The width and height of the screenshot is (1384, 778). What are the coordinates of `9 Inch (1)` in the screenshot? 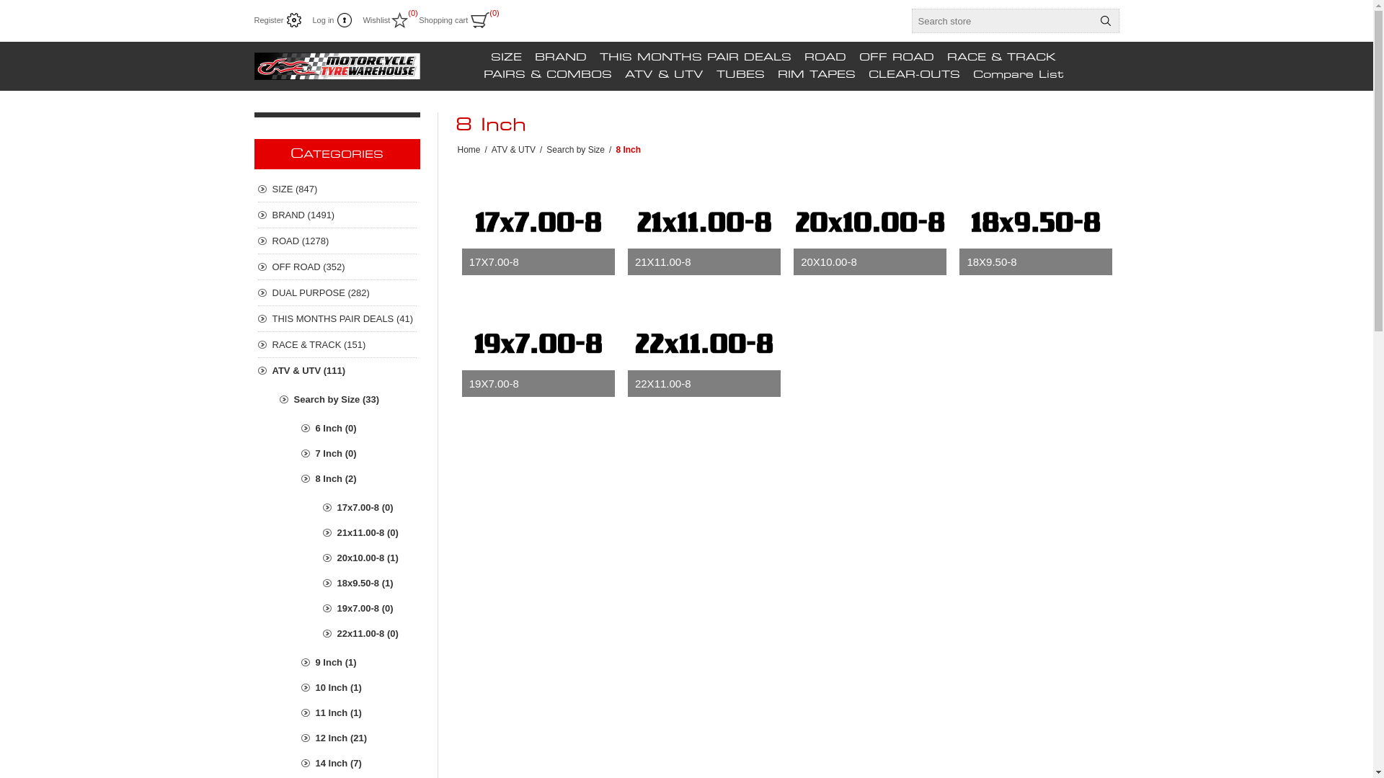 It's located at (359, 663).